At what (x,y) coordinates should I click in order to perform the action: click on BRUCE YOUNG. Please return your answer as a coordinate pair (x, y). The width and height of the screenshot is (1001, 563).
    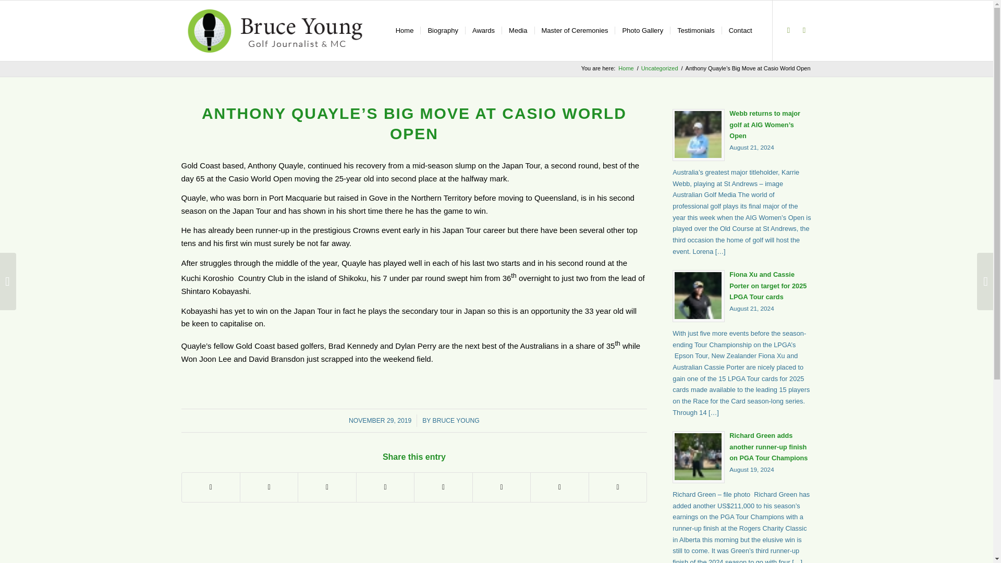
    Looking at the image, I should click on (456, 421).